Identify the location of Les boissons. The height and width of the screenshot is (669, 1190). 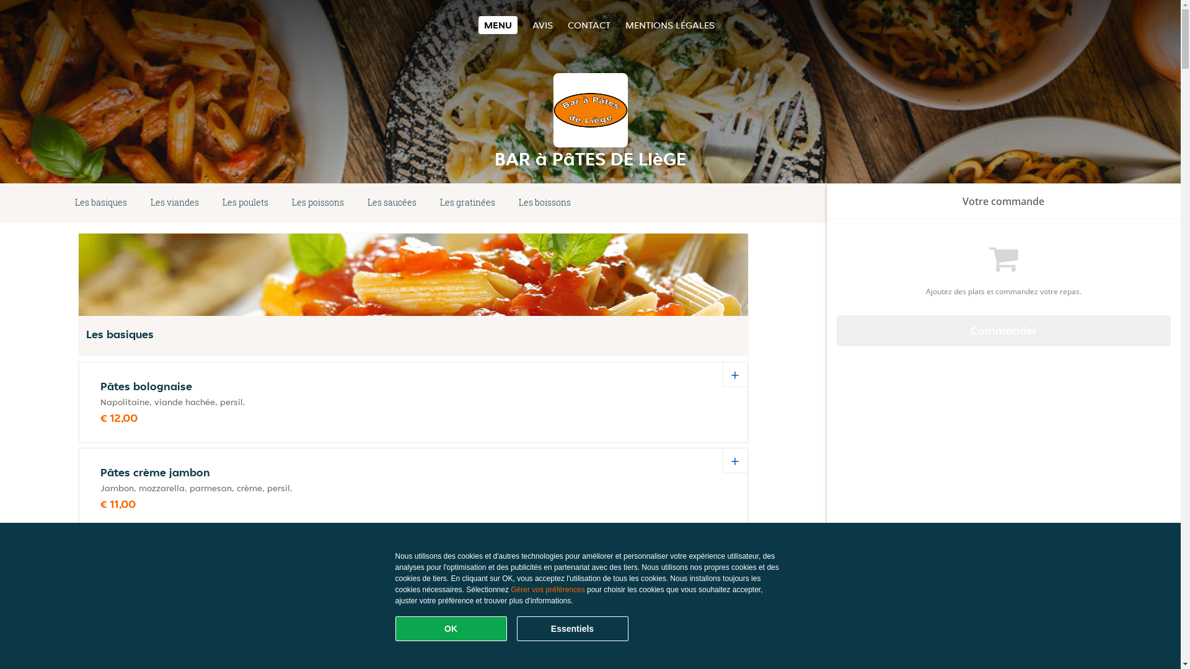
(545, 203).